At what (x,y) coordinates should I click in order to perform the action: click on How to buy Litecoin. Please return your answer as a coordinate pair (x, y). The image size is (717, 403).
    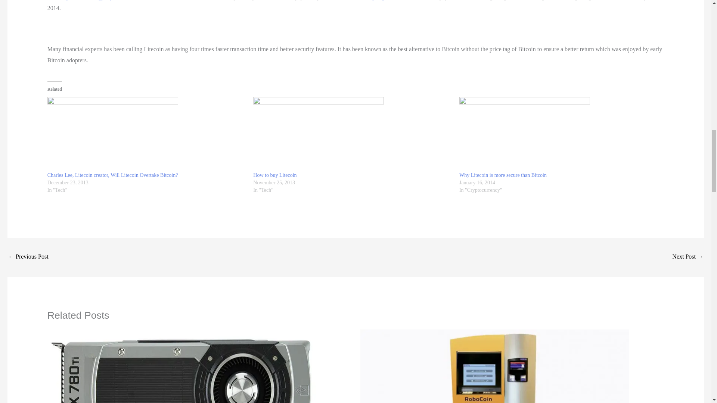
    Looking at the image, I should click on (352, 134).